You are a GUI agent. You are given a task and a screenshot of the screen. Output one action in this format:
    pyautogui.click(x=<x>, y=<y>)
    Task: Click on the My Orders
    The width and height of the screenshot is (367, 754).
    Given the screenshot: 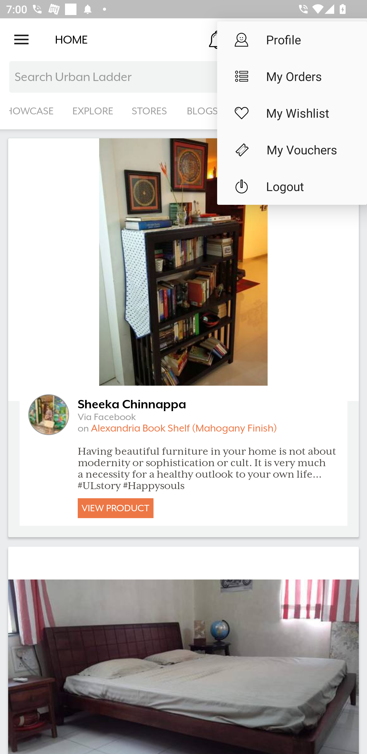 What is the action you would take?
    pyautogui.click(x=292, y=76)
    